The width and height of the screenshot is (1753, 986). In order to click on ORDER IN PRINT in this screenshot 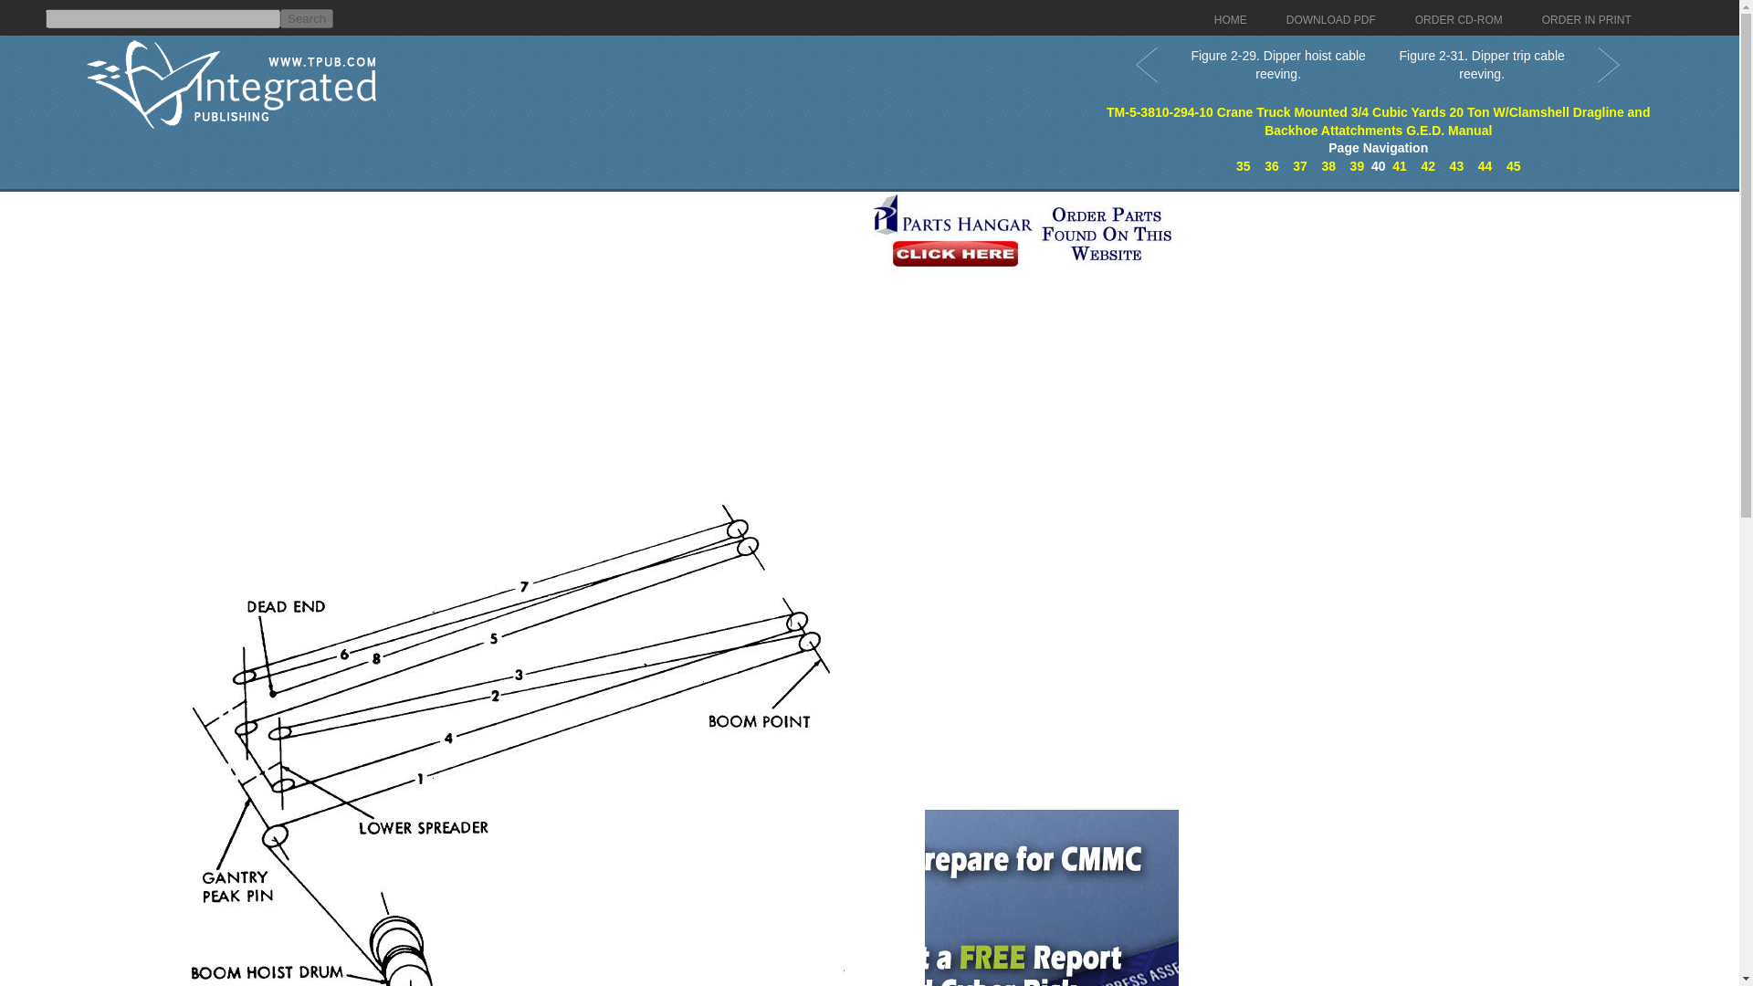, I will do `click(1587, 20)`.